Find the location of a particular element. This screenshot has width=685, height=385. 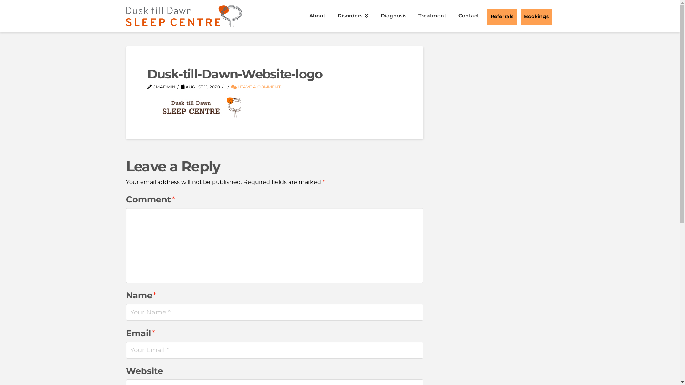

Contact is located at coordinates (469, 16).